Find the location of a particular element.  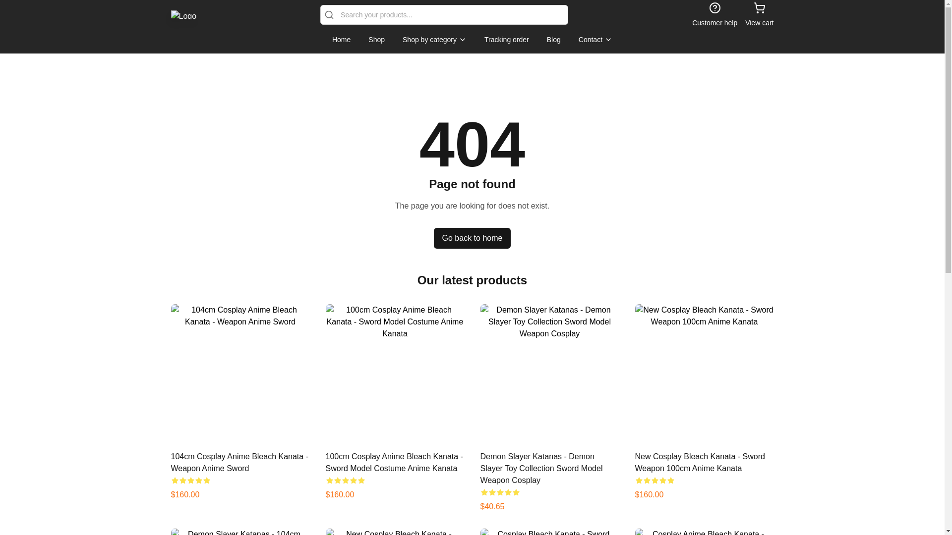

New Cosplay Bleach Kanata - Sword Weapon 100cm Anime Kanata is located at coordinates (699, 462).